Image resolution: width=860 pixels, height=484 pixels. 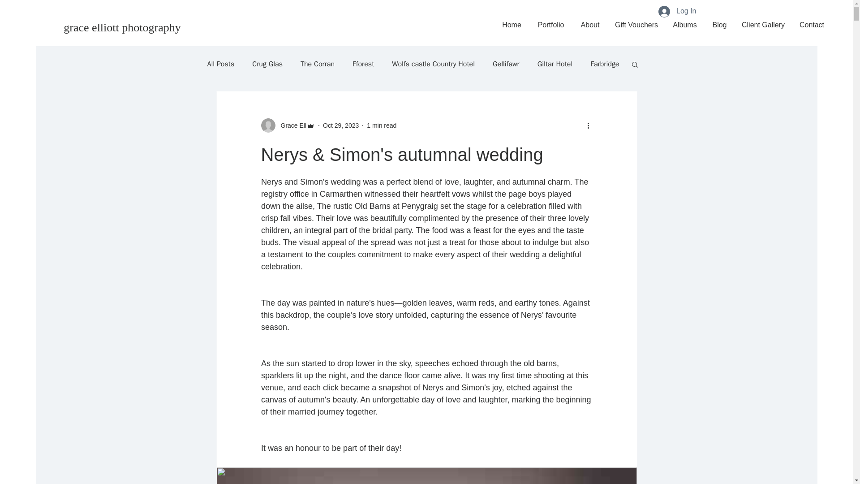 What do you see at coordinates (555, 64) in the screenshot?
I see `Giltar Hotel` at bounding box center [555, 64].